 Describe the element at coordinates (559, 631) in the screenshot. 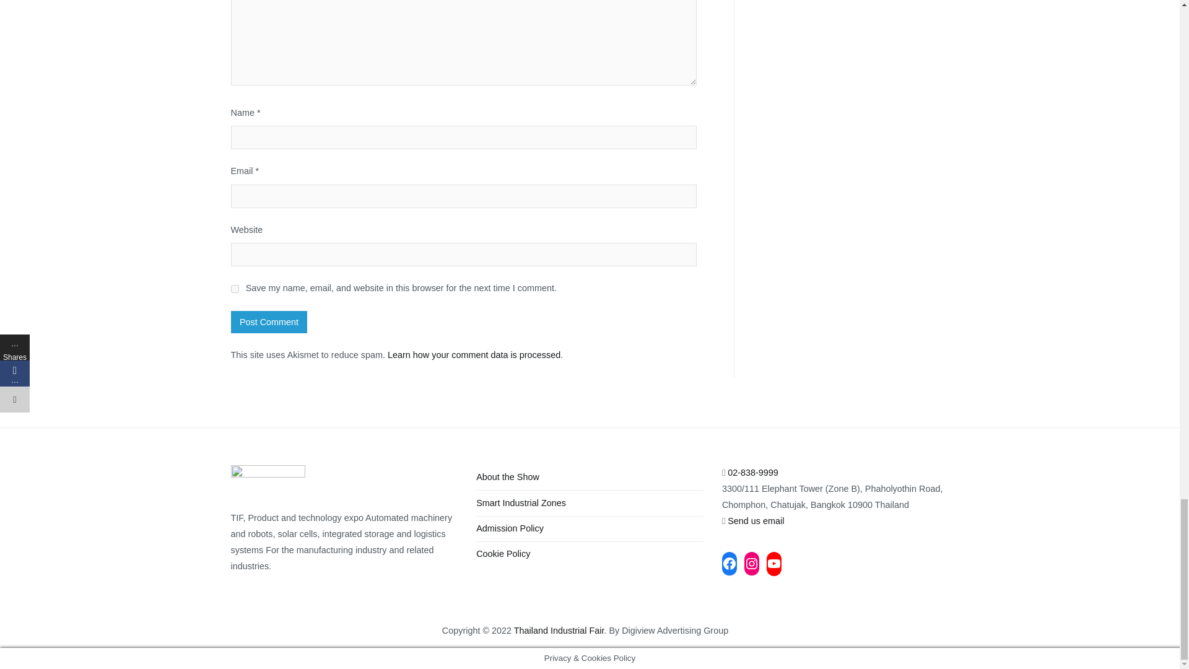

I see `Website` at that location.